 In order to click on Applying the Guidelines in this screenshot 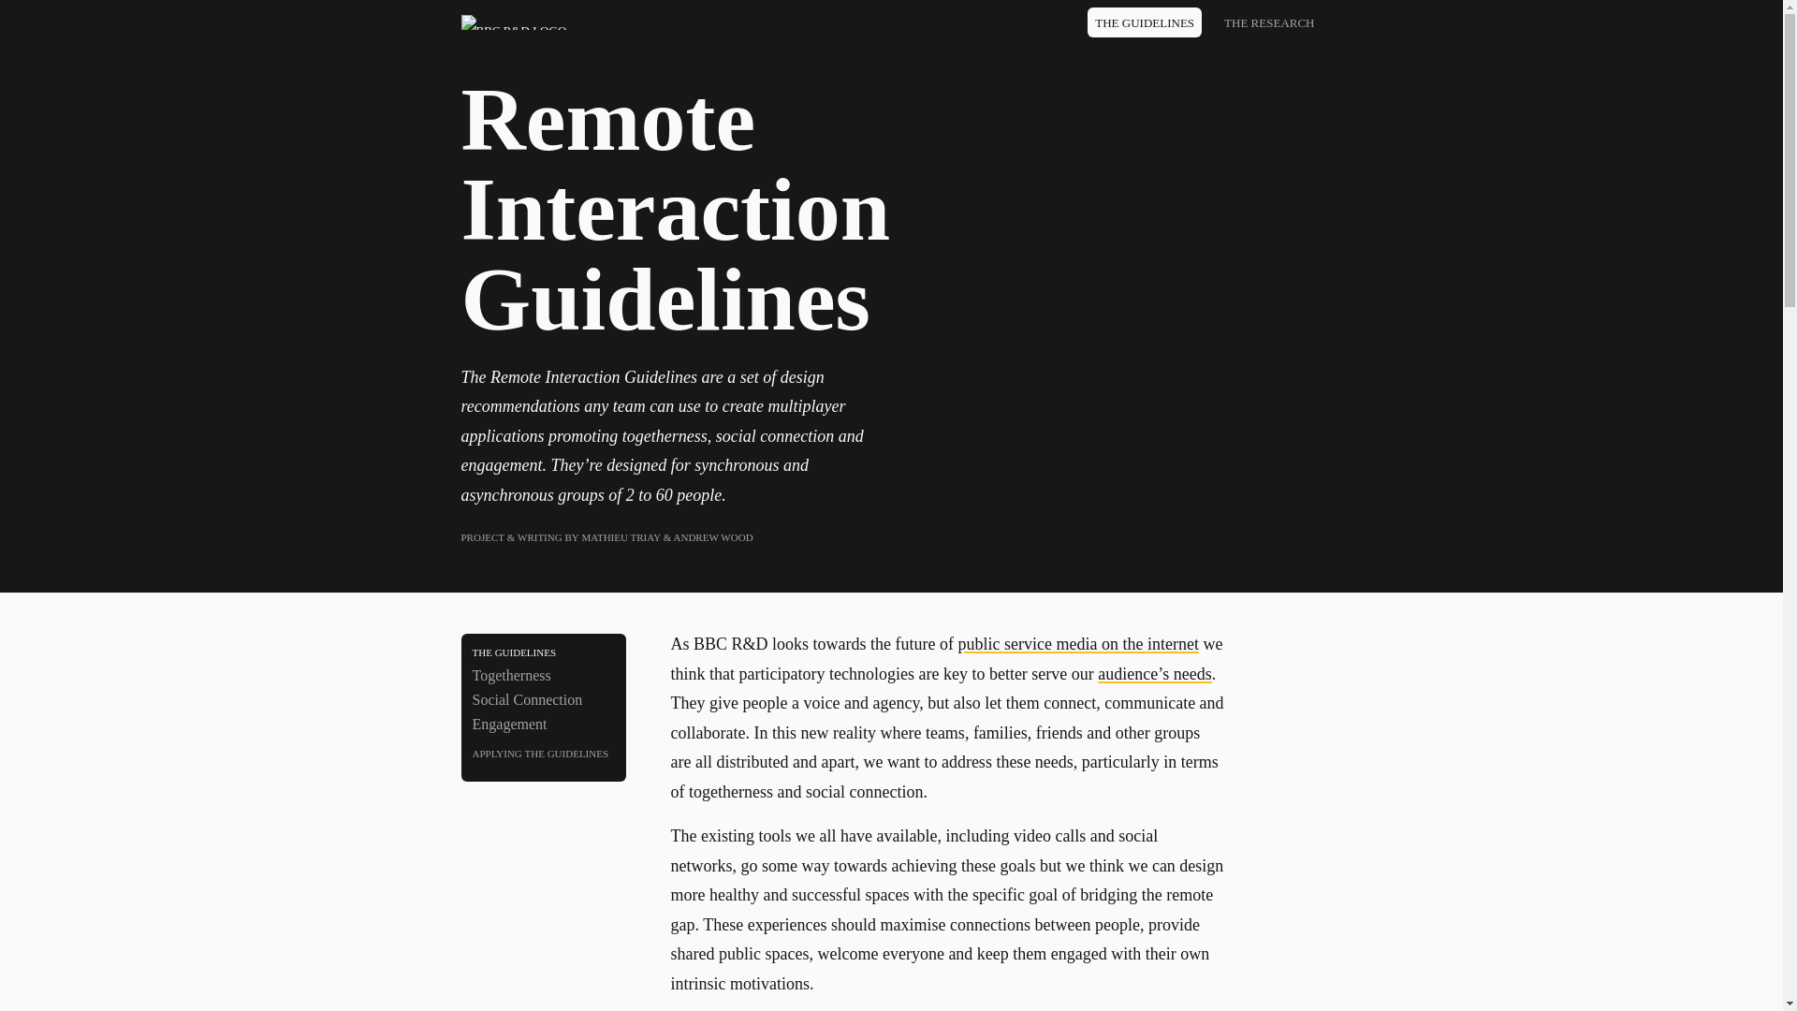, I will do `click(543, 753)`.